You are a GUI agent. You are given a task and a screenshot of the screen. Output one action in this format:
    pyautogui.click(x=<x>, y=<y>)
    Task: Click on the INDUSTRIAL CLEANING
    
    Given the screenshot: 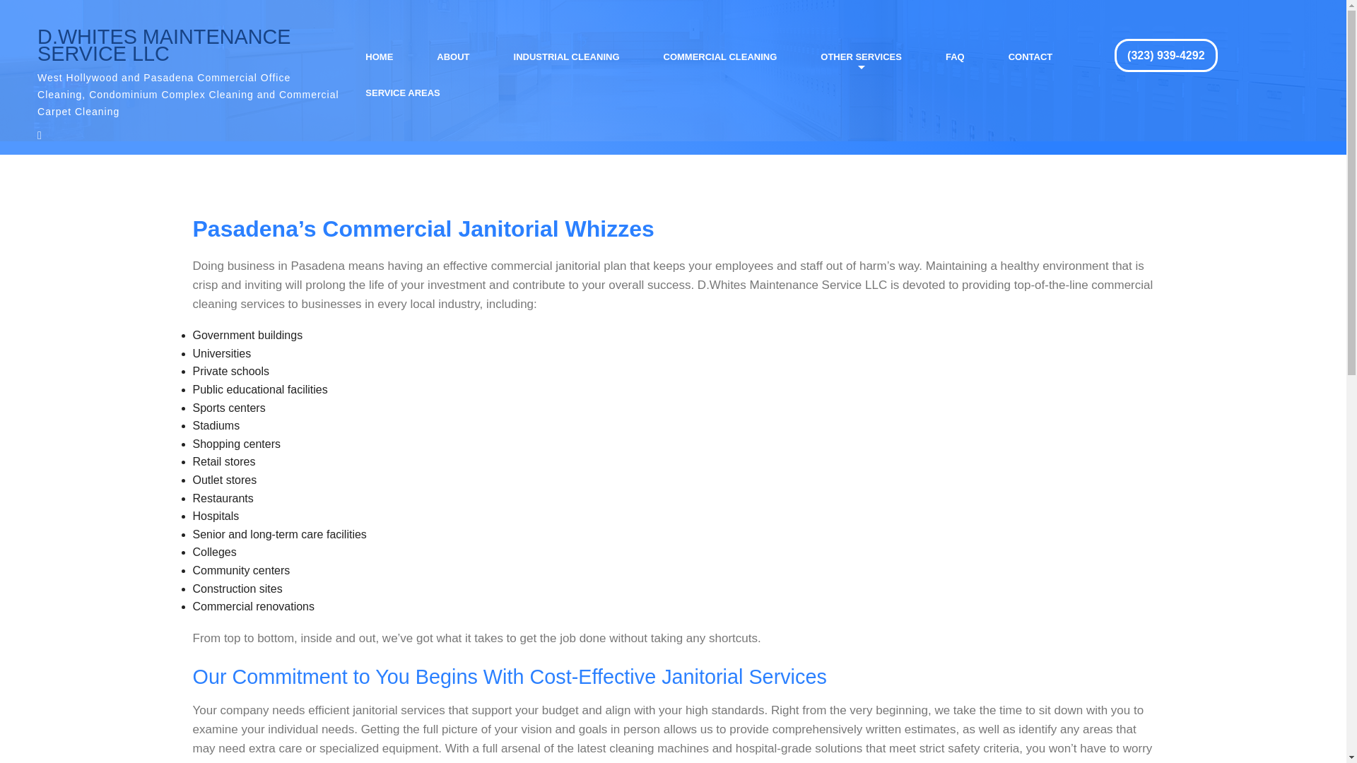 What is the action you would take?
    pyautogui.click(x=566, y=57)
    